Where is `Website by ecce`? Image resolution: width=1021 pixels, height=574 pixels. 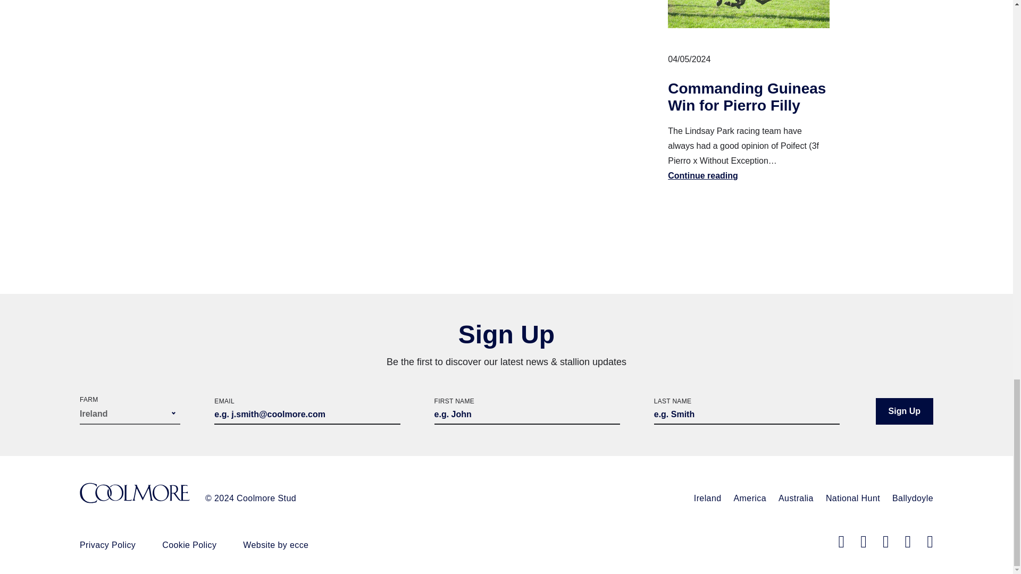
Website by ecce is located at coordinates (275, 545).